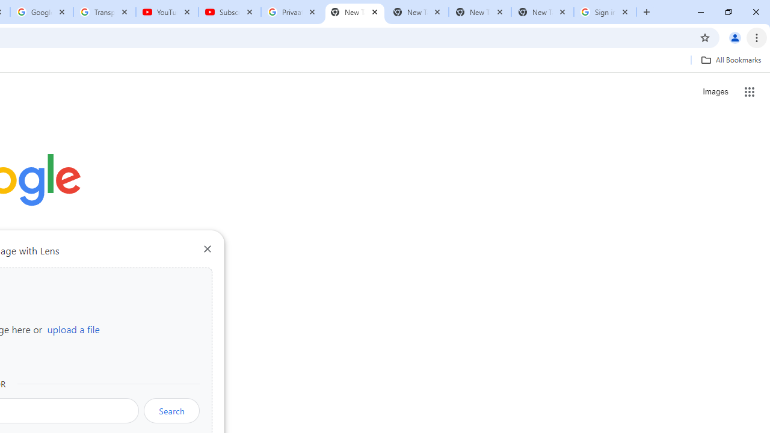 Image resolution: width=770 pixels, height=433 pixels. Describe the element at coordinates (542, 12) in the screenshot. I see `New Tab` at that location.